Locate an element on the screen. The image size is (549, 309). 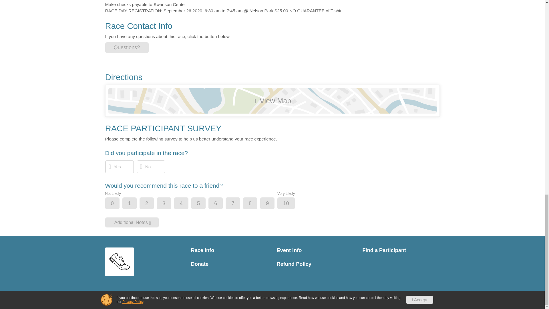
0 is located at coordinates (117, 204).